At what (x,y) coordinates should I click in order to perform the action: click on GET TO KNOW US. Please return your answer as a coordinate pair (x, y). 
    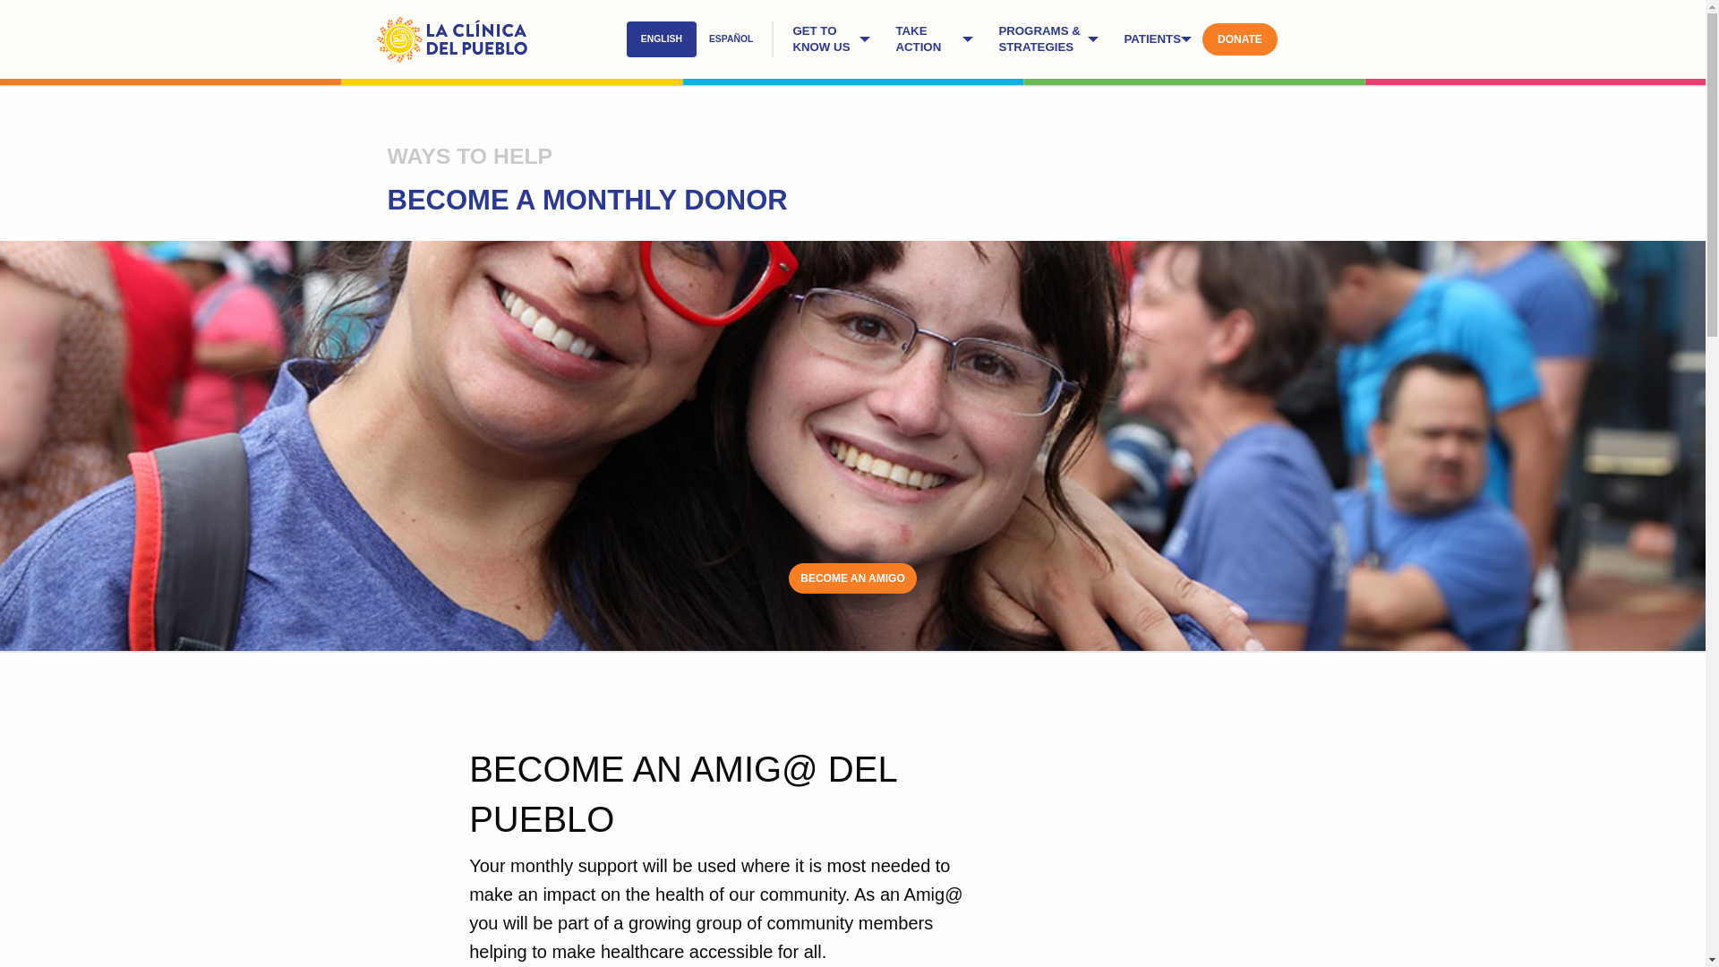
    Looking at the image, I should click on (829, 39).